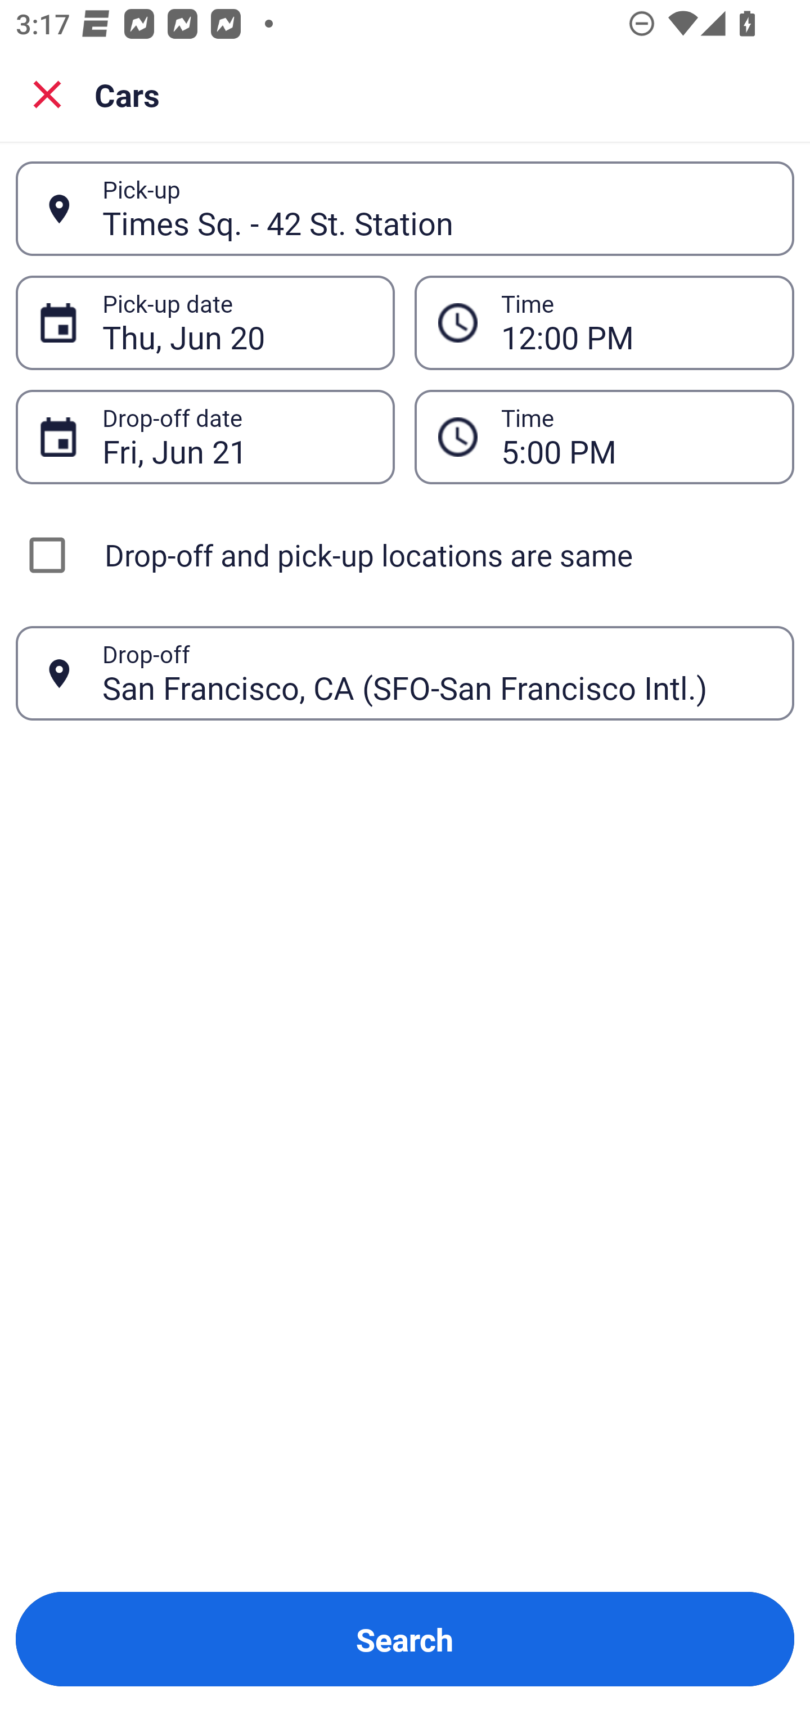 This screenshot has height=1710, width=810. I want to click on Thu, Jun 20 Pick-up date, so click(205, 322).